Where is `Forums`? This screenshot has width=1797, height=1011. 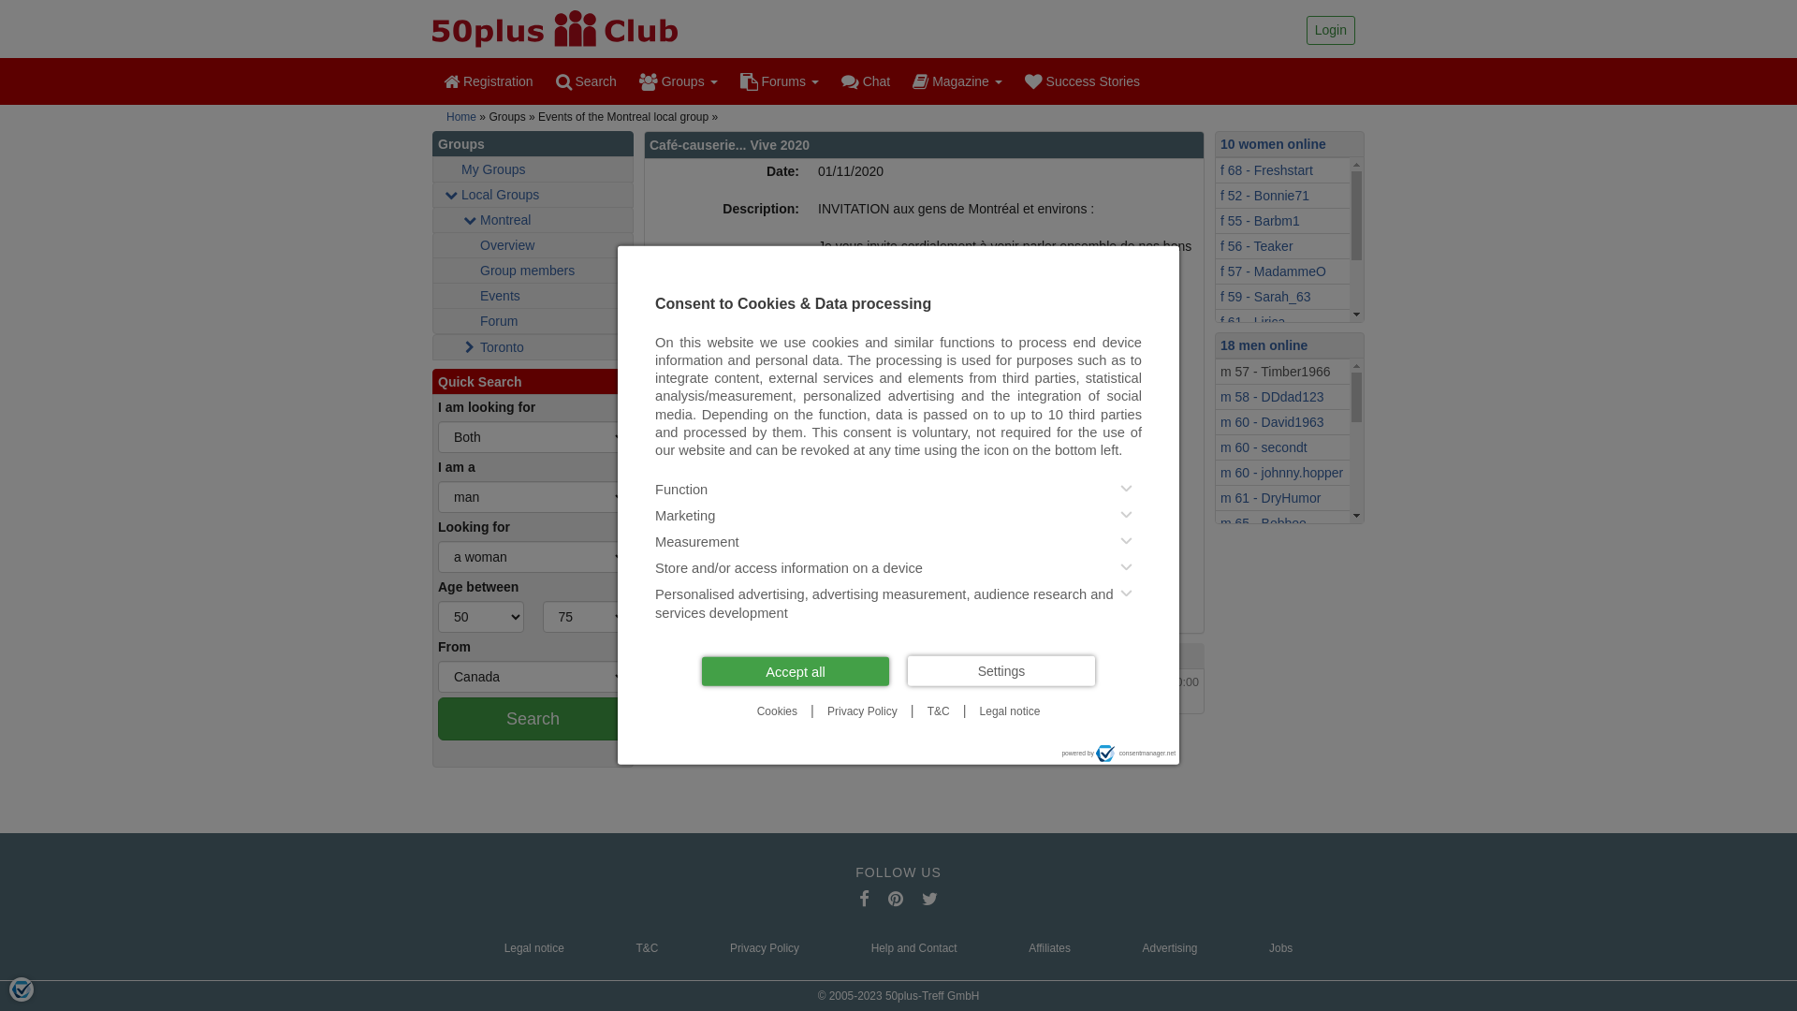
Forums is located at coordinates (780, 81).